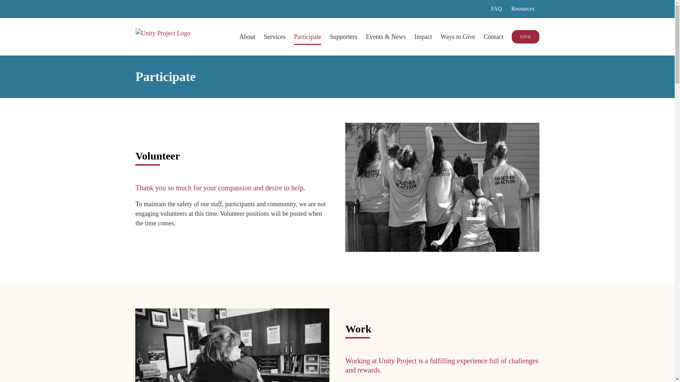  I want to click on Ways to Give, so click(458, 36).